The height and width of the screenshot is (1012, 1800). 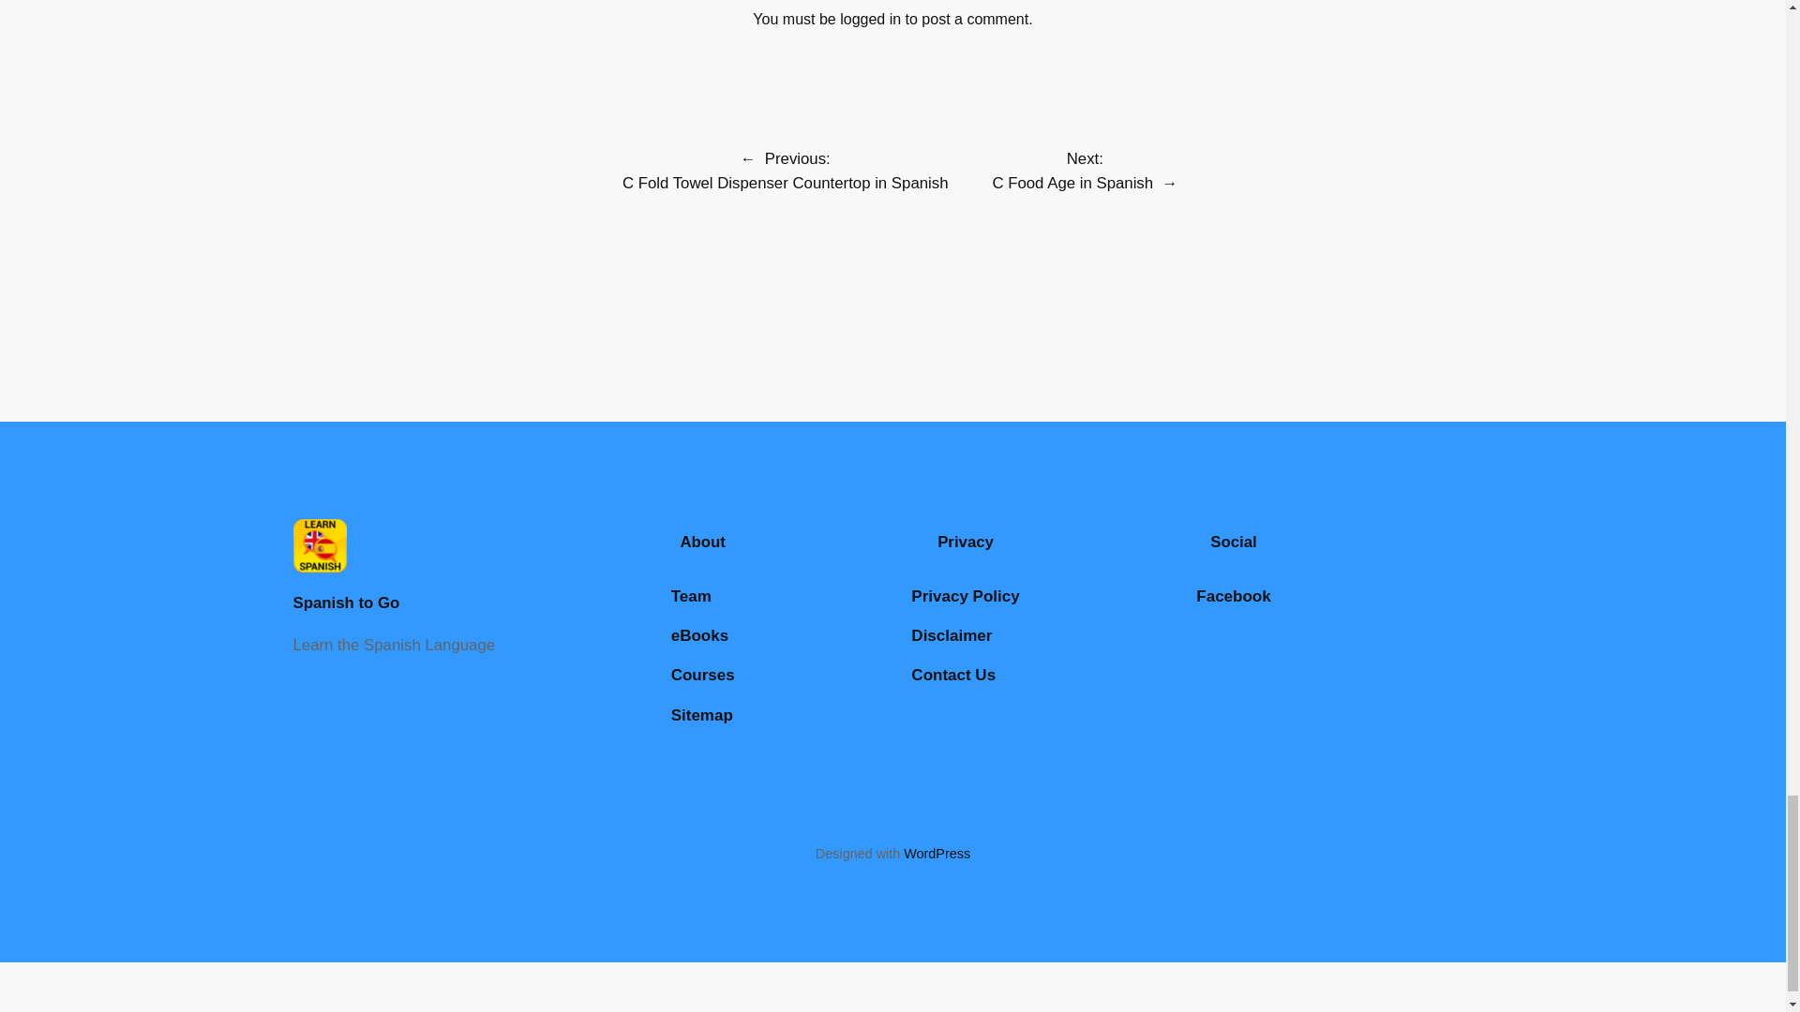 What do you see at coordinates (1072, 171) in the screenshot?
I see `Next: C Food Age in Spanish` at bounding box center [1072, 171].